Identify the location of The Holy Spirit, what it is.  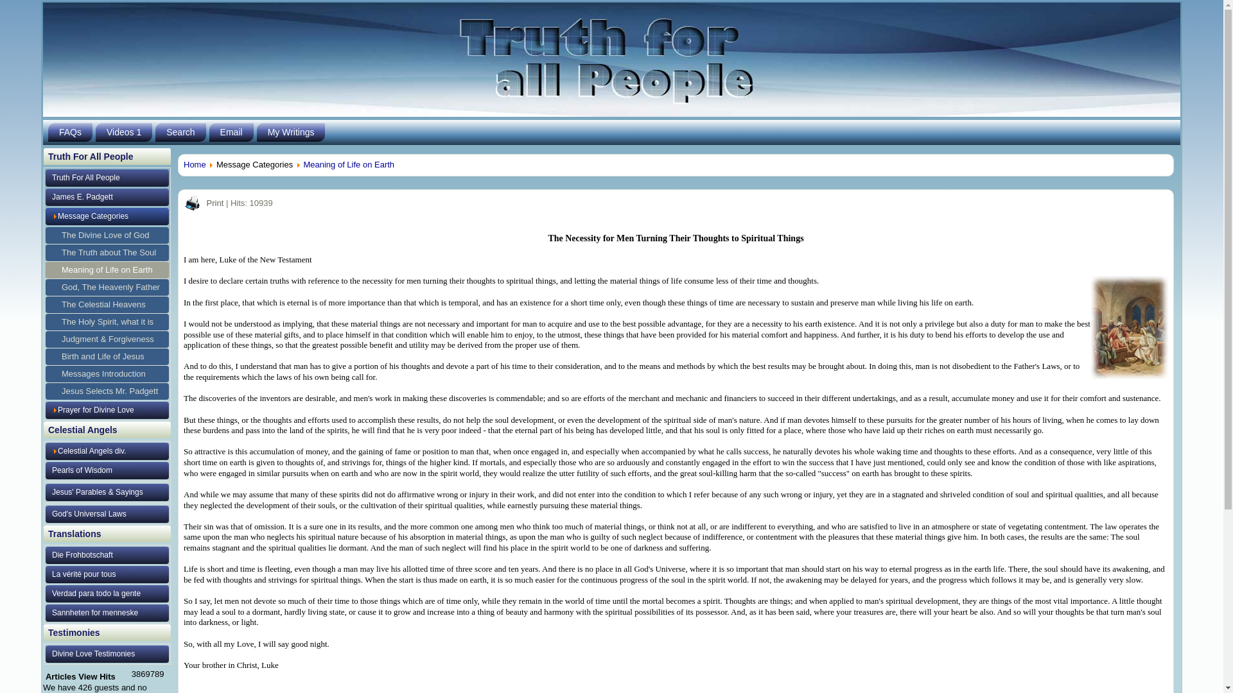
(107, 322).